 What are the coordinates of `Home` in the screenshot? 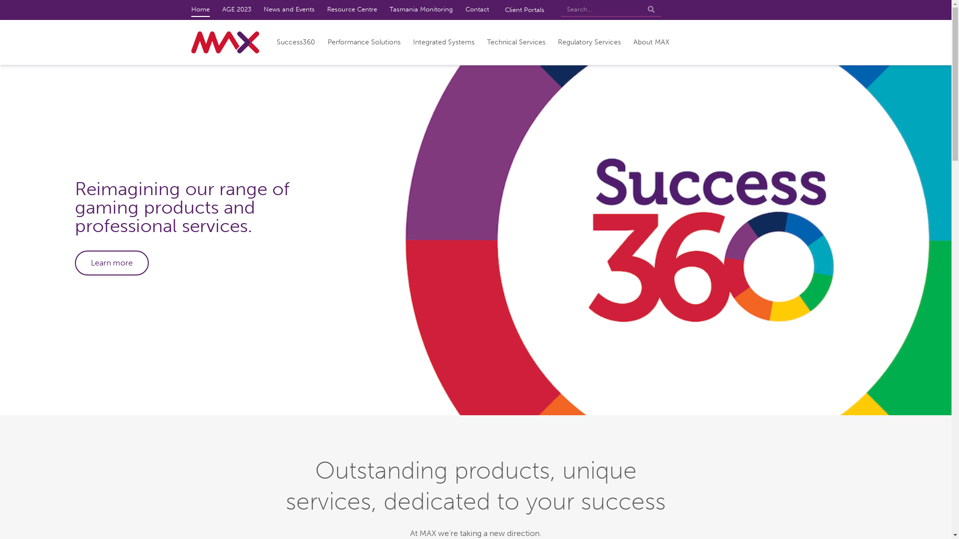 It's located at (200, 10).